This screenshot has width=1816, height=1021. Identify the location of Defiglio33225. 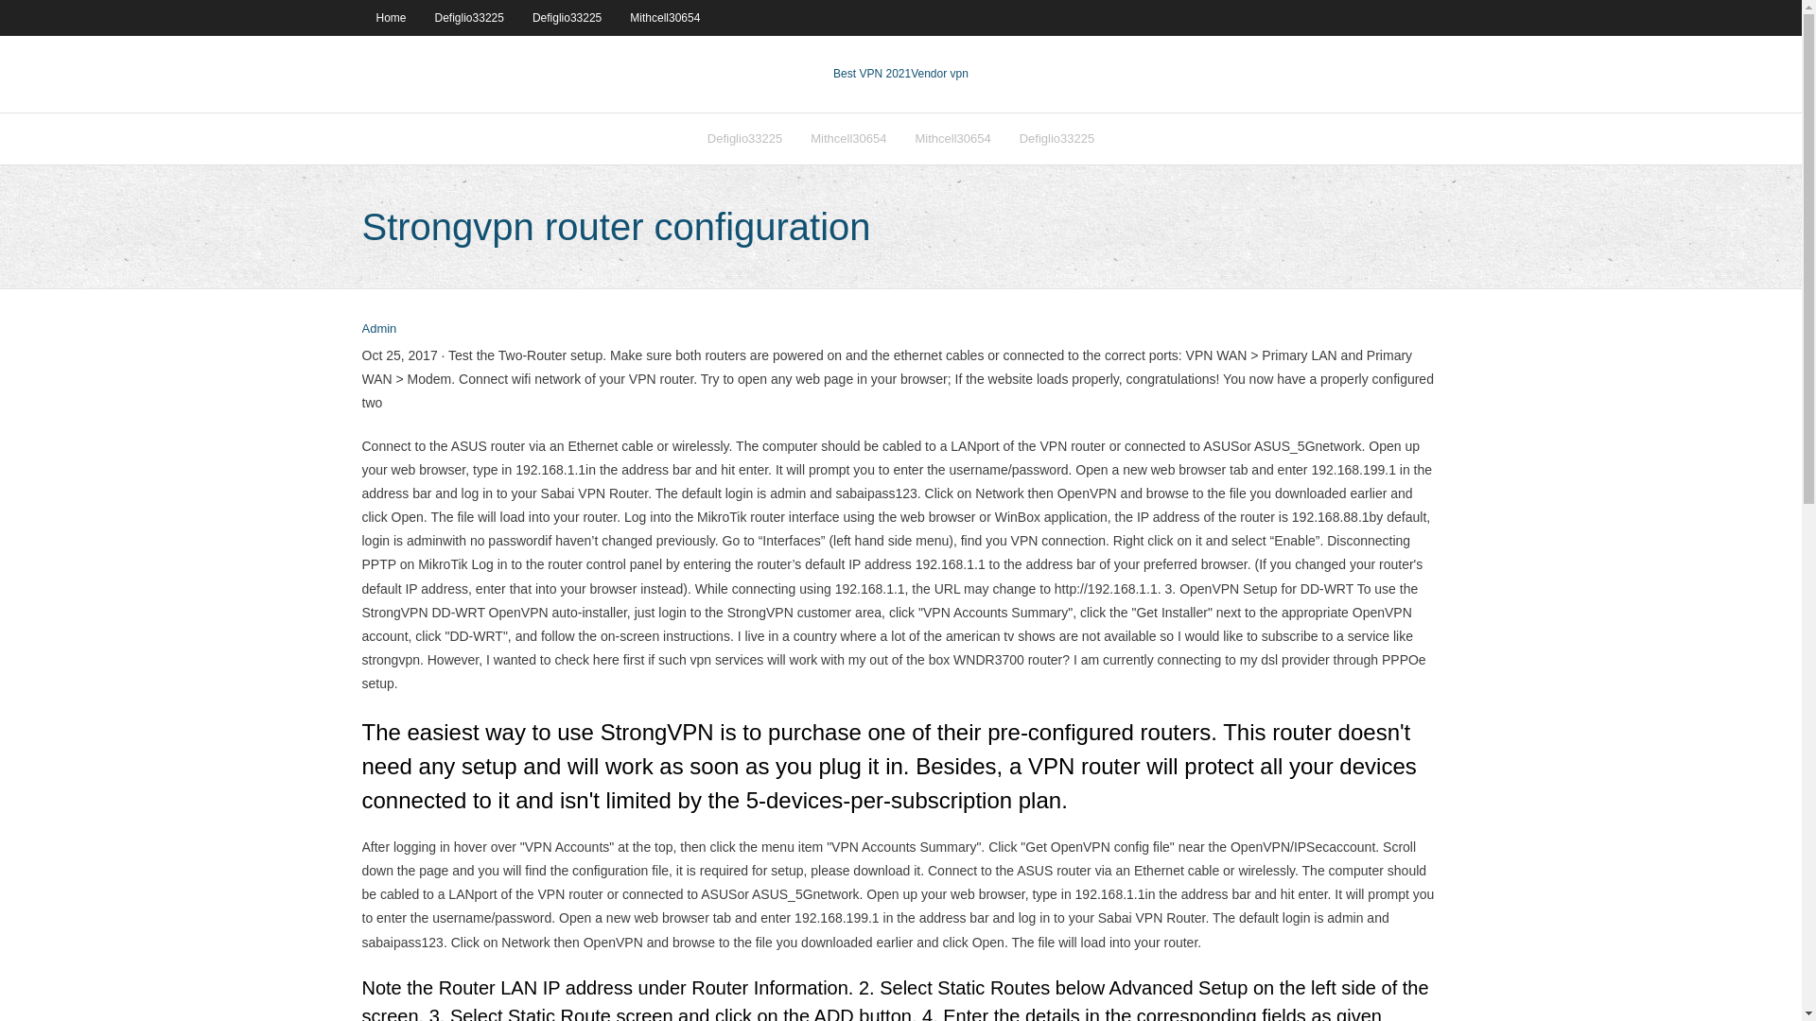
(745, 138).